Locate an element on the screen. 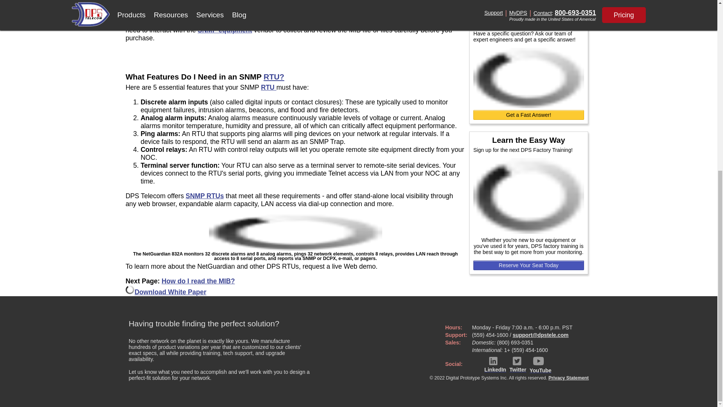 The image size is (723, 407). Twitter is located at coordinates (518, 364).